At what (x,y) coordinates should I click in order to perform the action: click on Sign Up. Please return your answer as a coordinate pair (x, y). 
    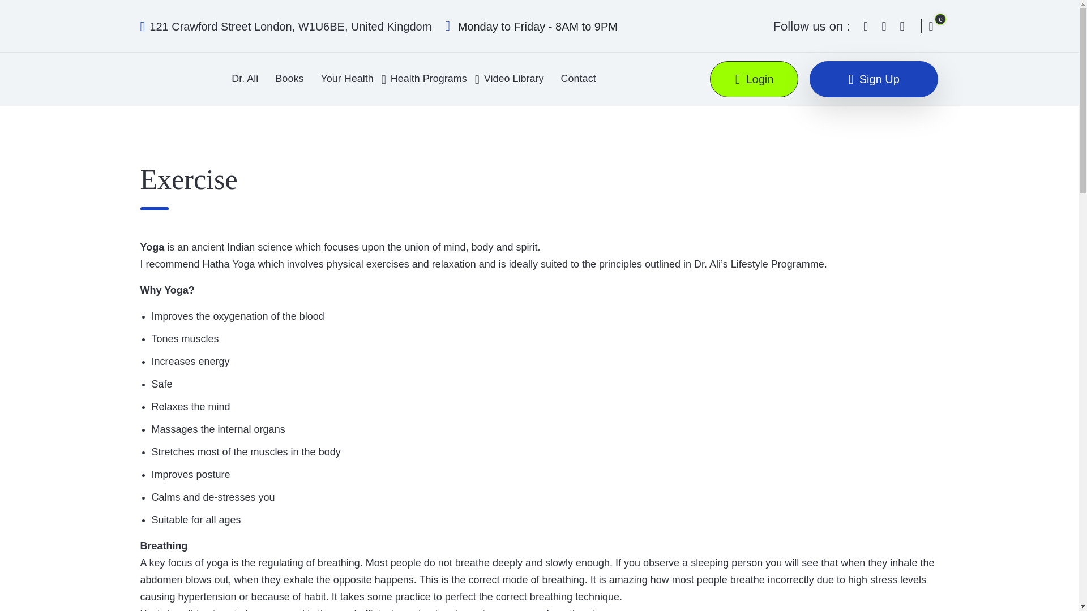
    Looking at the image, I should click on (874, 79).